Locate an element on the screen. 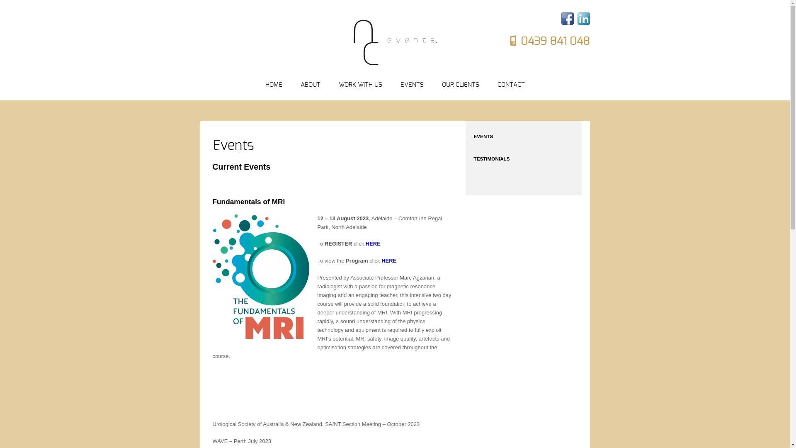 This screenshot has height=448, width=796. WORK WITH US is located at coordinates (360, 85).